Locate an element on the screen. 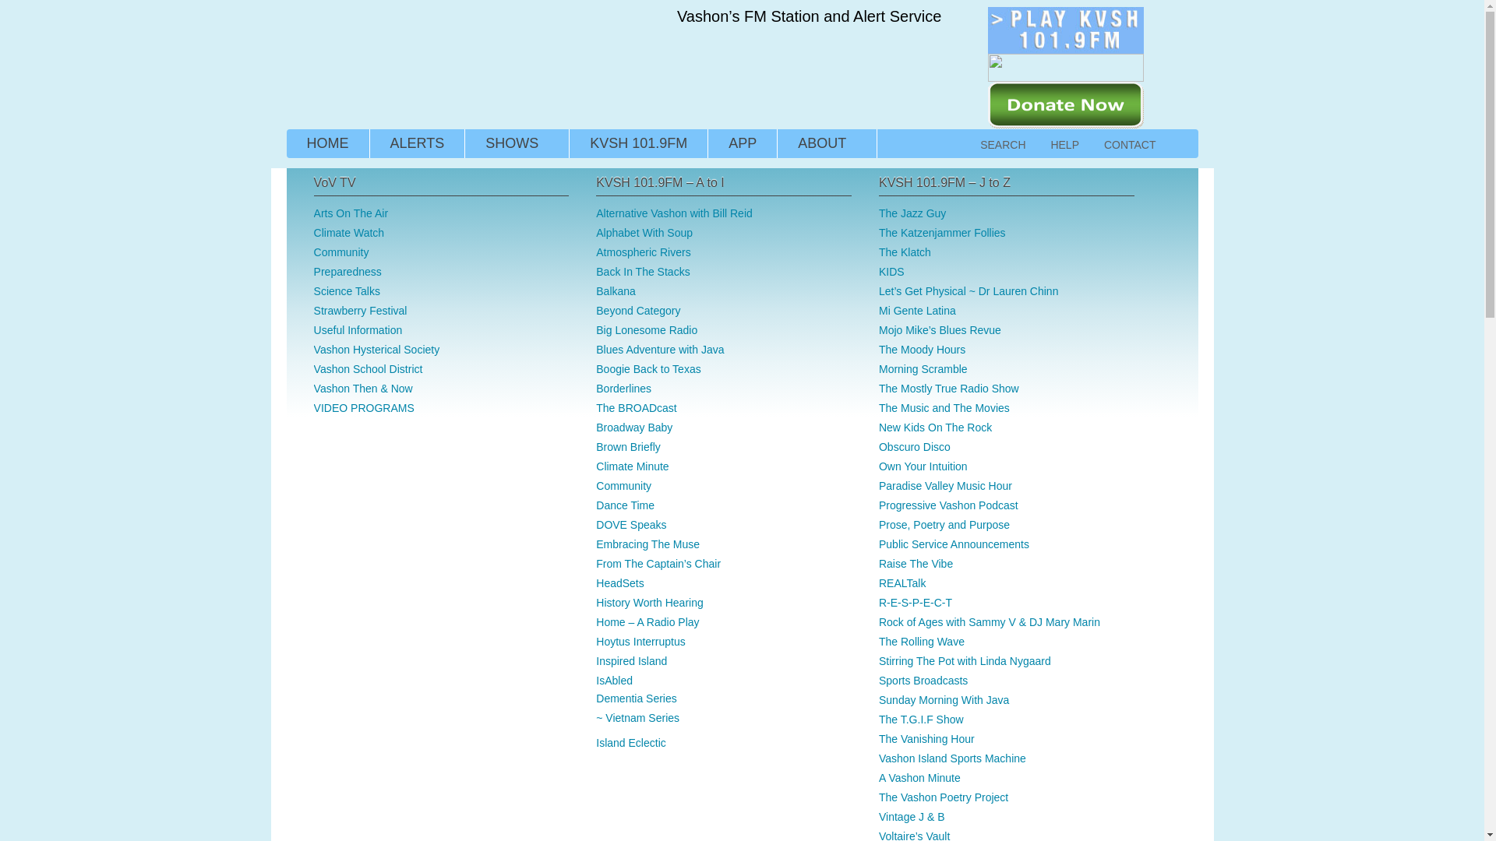 The width and height of the screenshot is (1496, 841). Beyond Category is located at coordinates (637, 310).